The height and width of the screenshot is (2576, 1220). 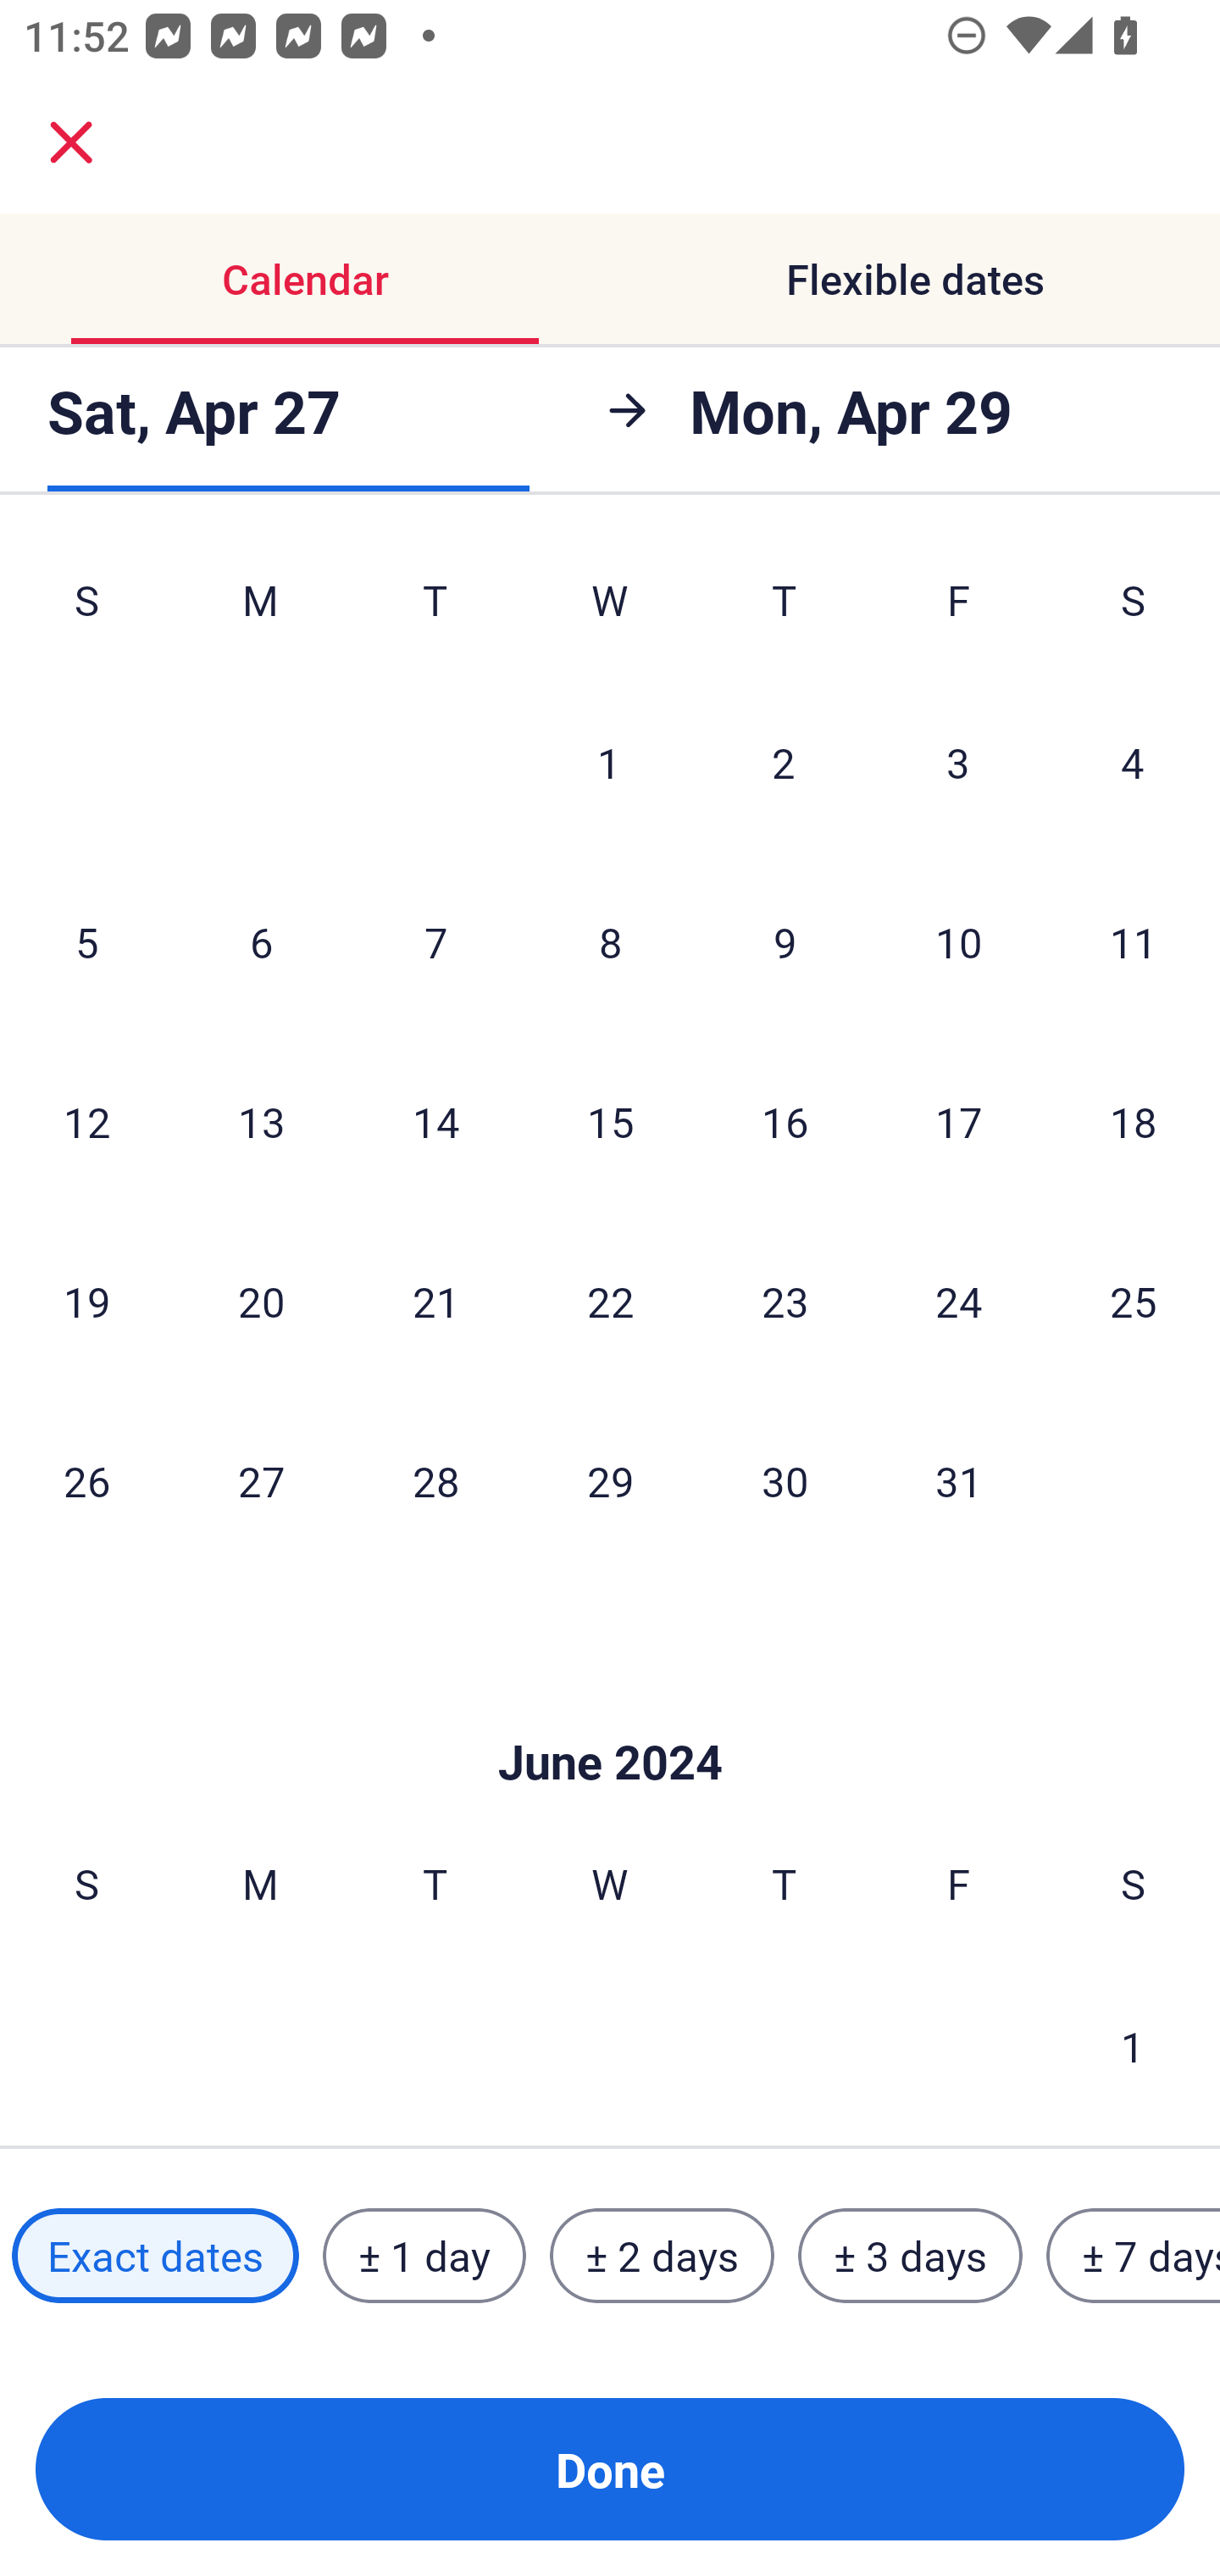 What do you see at coordinates (261, 1481) in the screenshot?
I see `27 Monday, May 27, 2024` at bounding box center [261, 1481].